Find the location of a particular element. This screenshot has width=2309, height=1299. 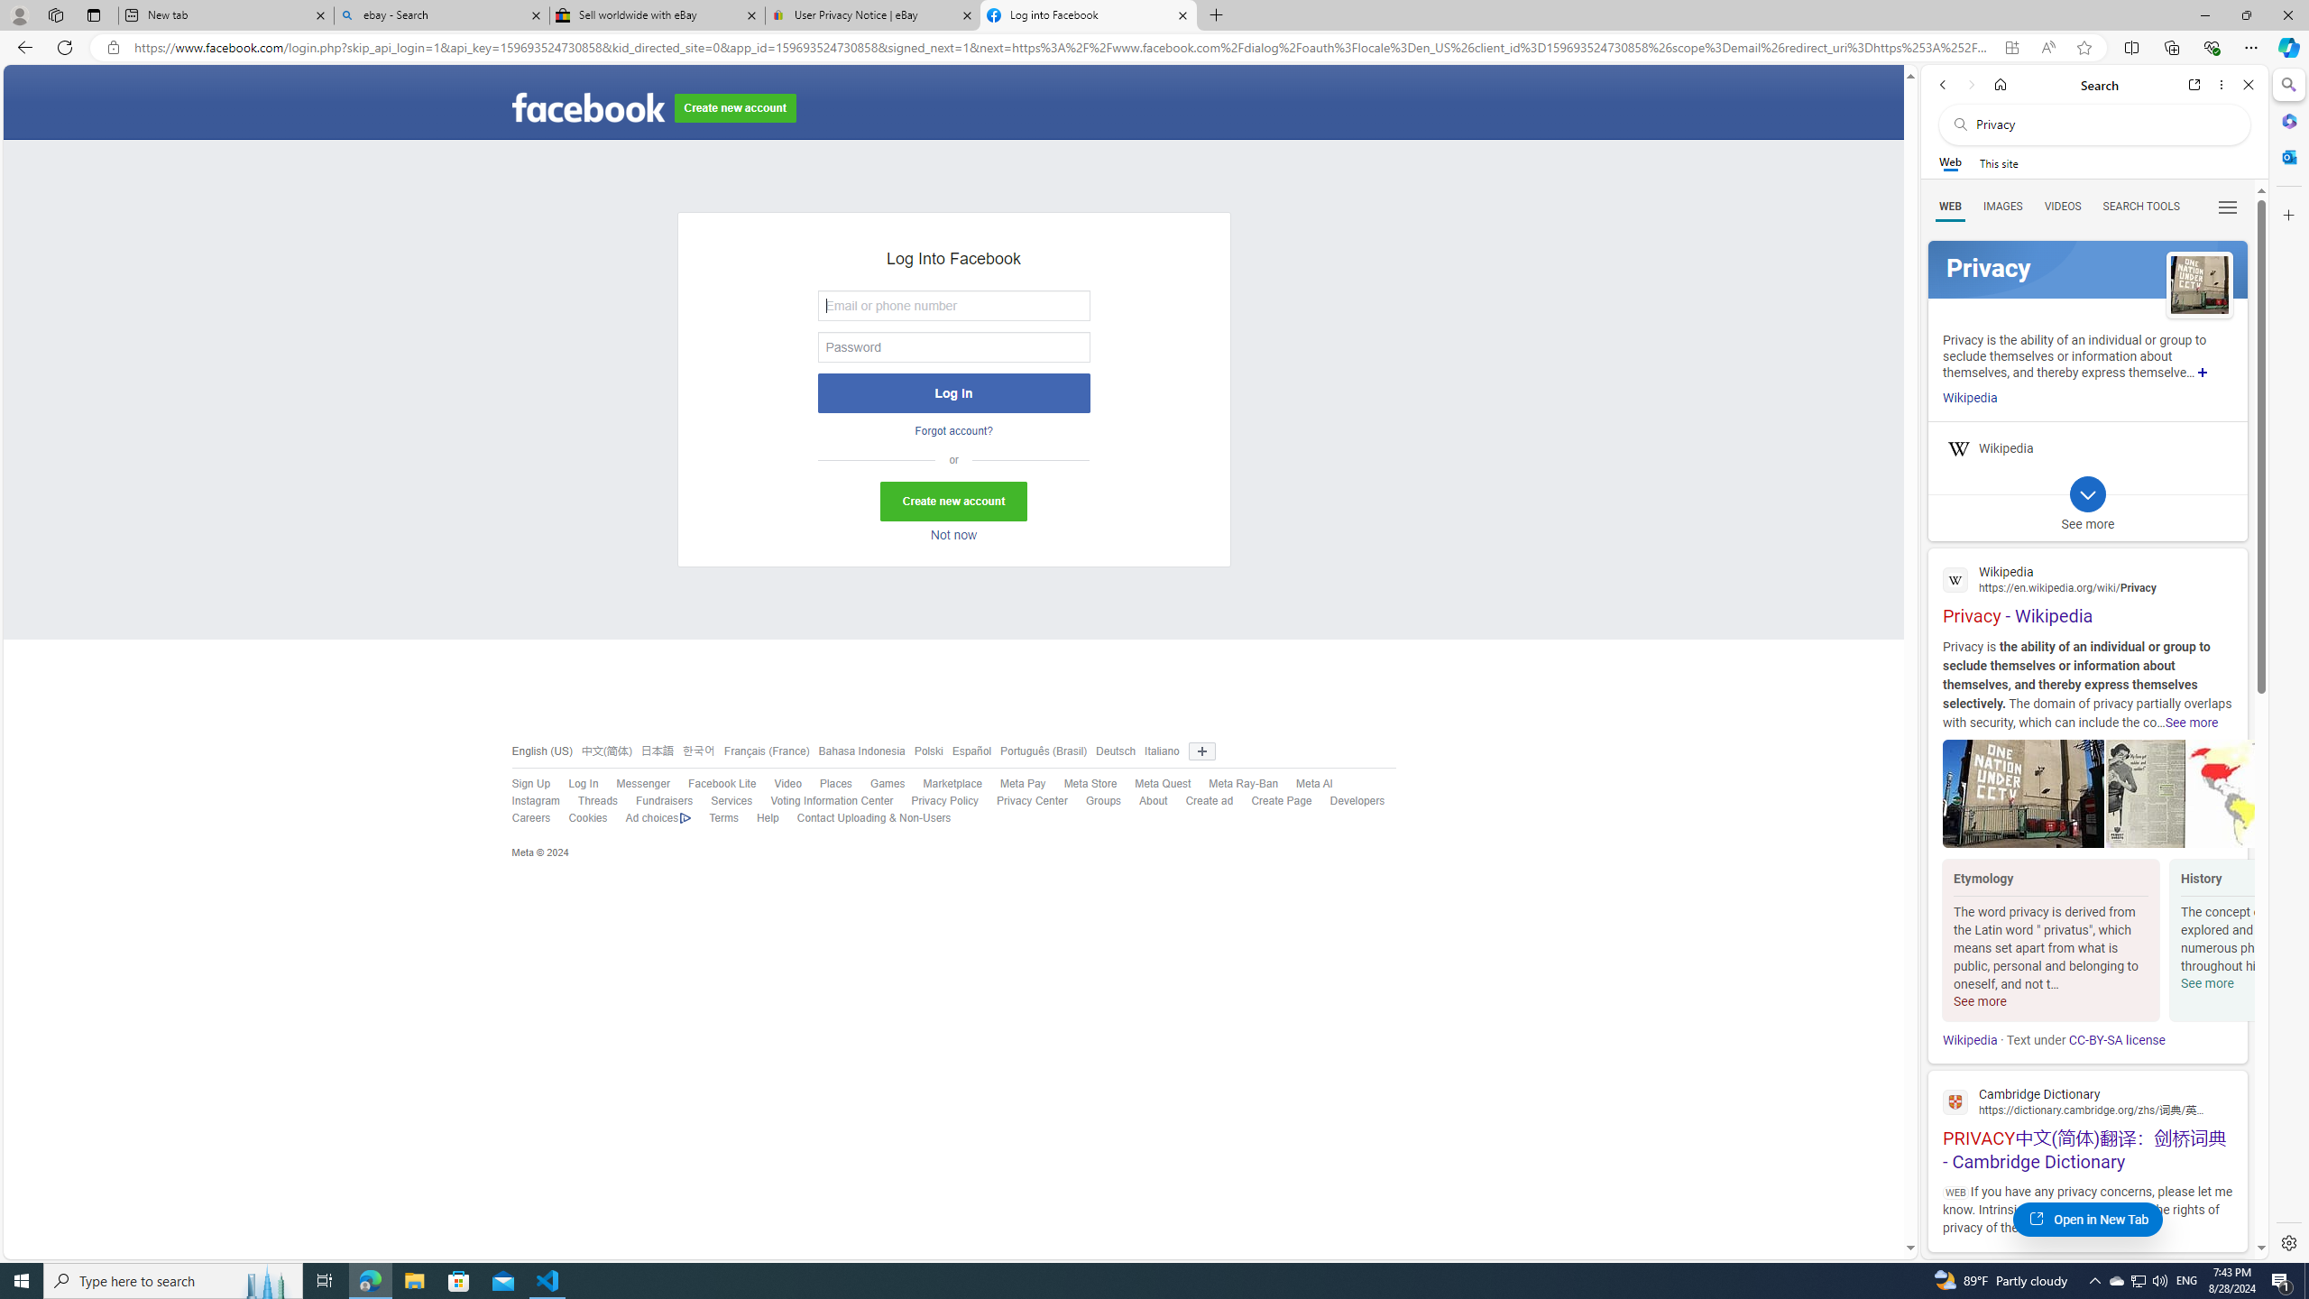

Bahasa Indonesia is located at coordinates (860, 751).